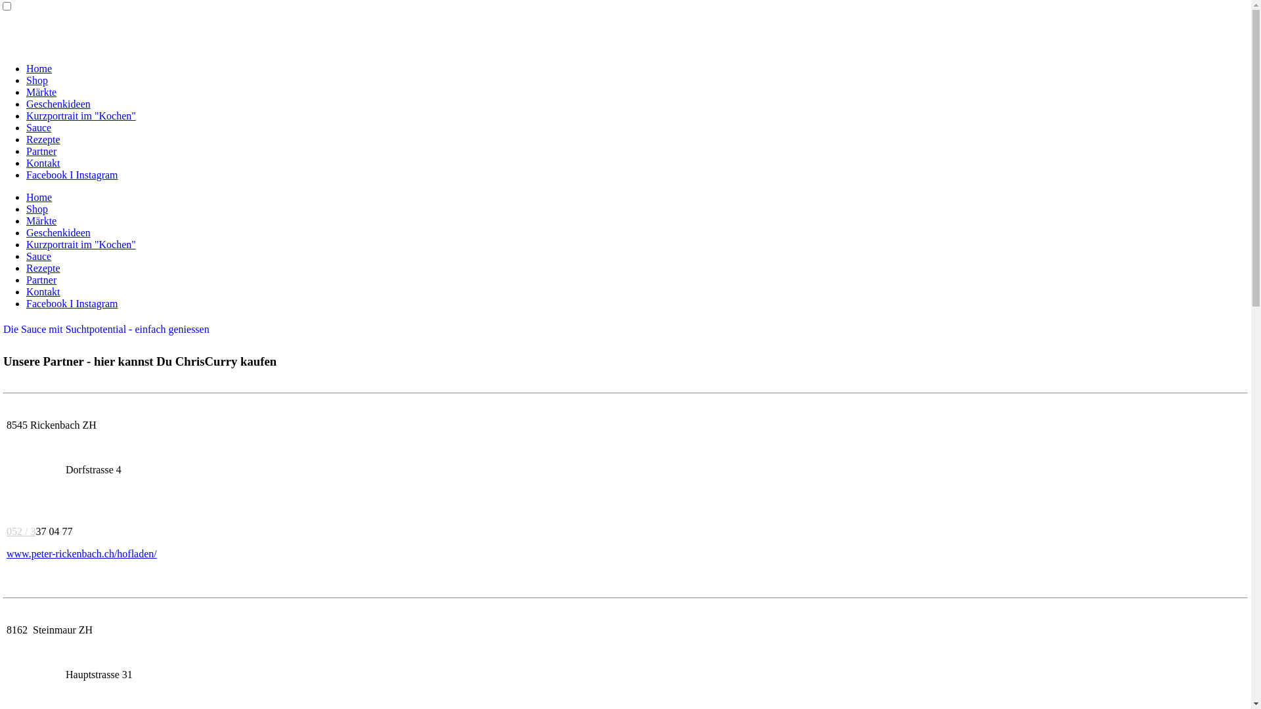 The height and width of the screenshot is (709, 1261). I want to click on Kurzportrait im "Kochen", so click(81, 116).